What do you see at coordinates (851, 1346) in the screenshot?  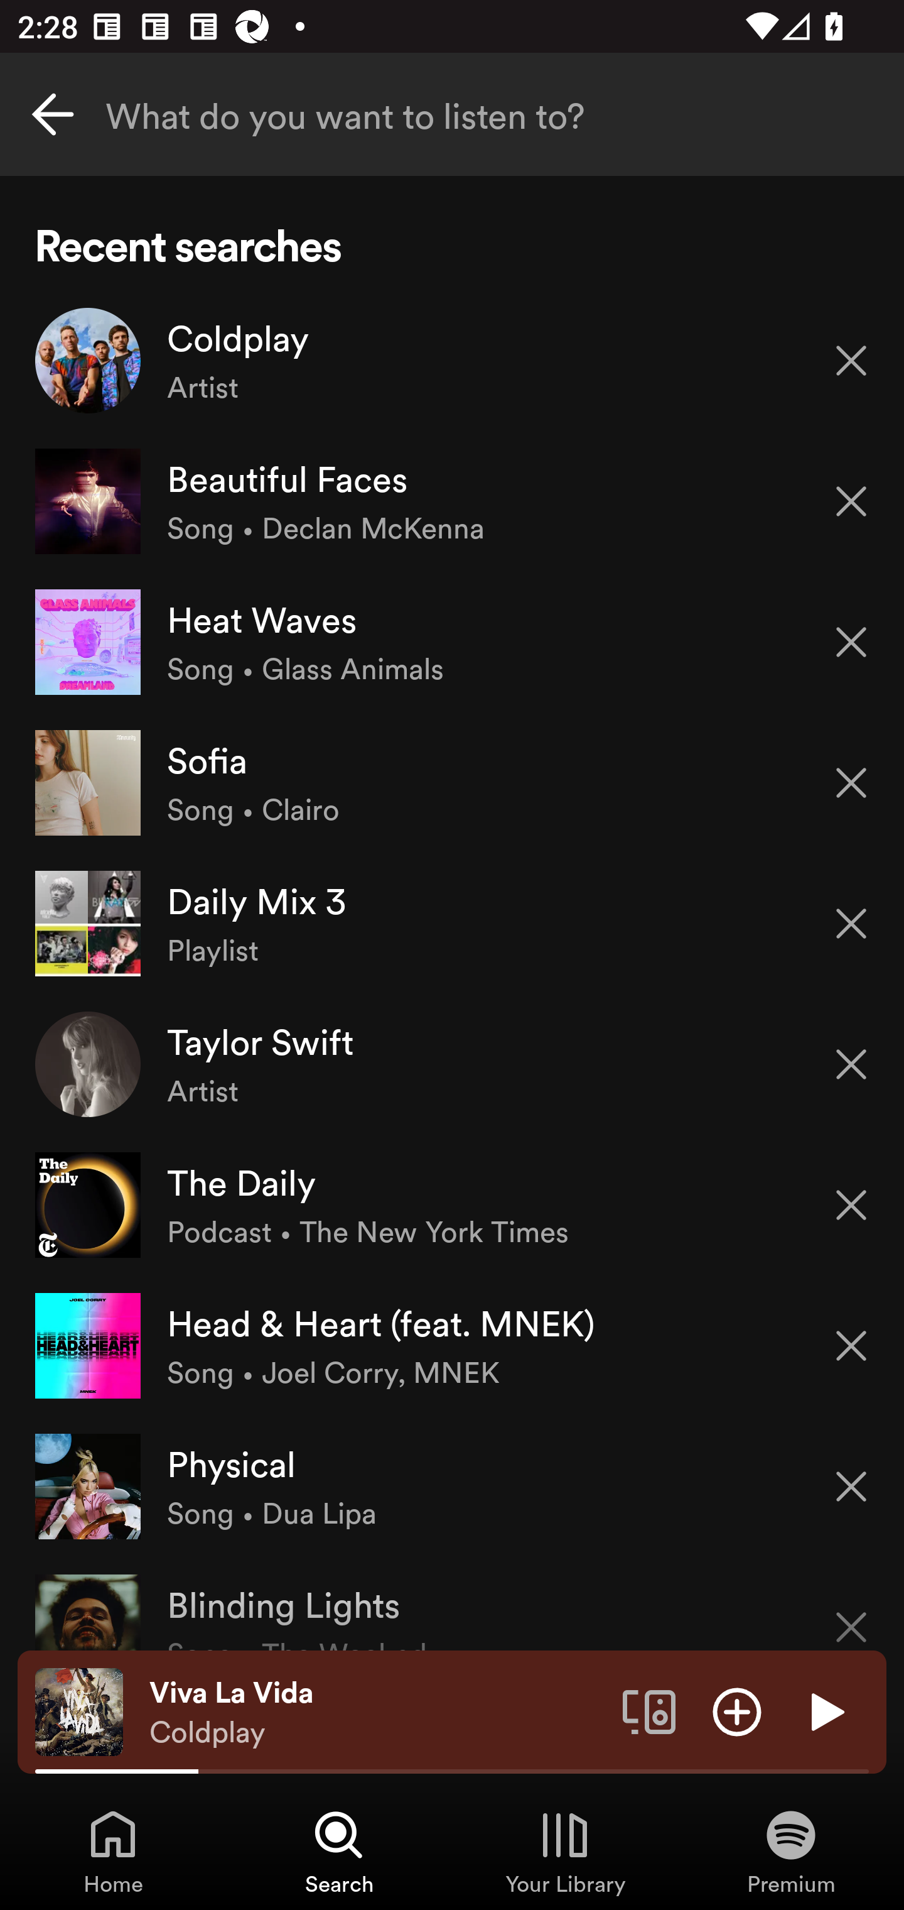 I see `Remove` at bounding box center [851, 1346].